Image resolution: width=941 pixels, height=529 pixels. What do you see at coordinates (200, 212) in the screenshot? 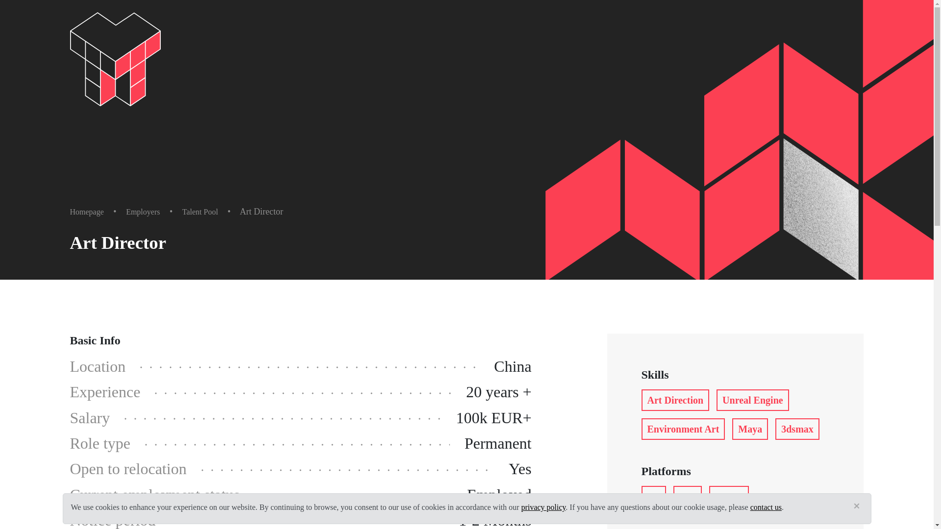
I see `Talent Pool` at bounding box center [200, 212].